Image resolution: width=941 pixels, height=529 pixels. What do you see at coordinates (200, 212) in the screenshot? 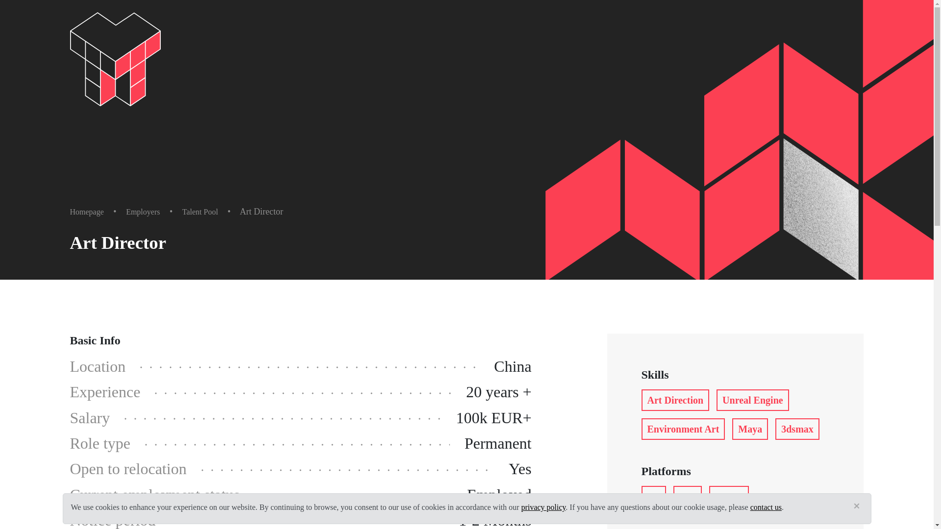
I see `Talent Pool` at bounding box center [200, 212].